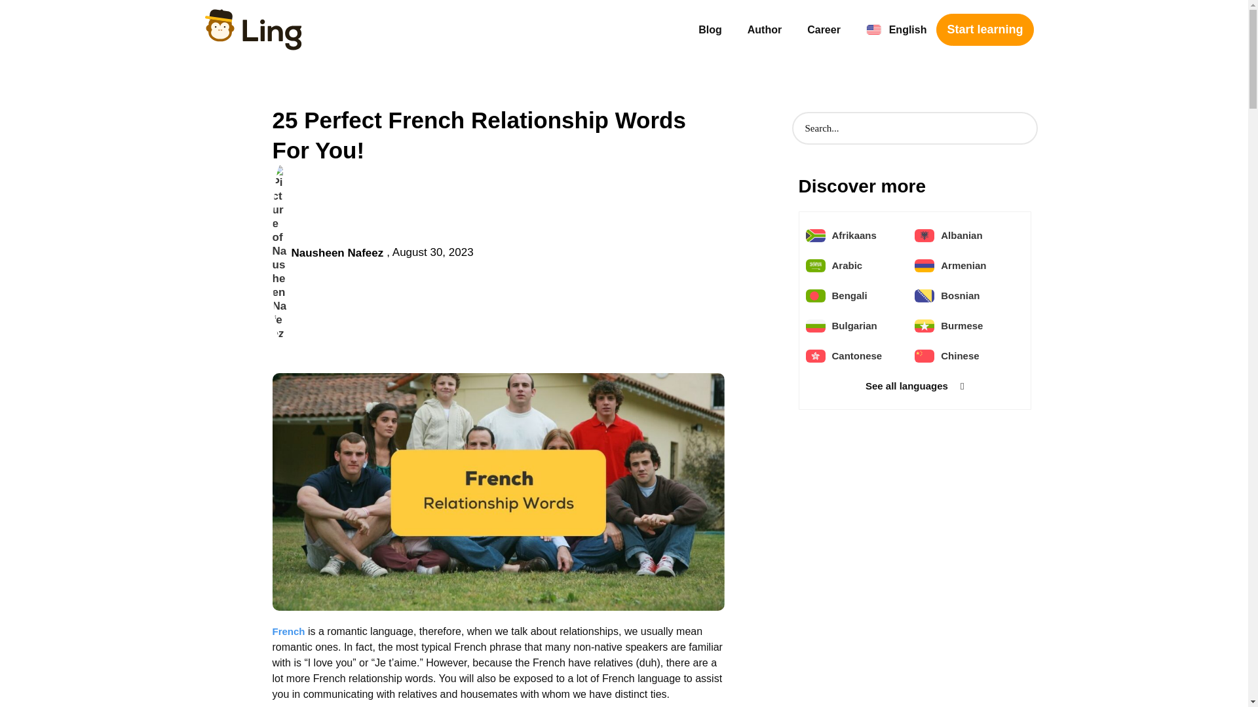 The image size is (1258, 707). I want to click on French, so click(289, 631).